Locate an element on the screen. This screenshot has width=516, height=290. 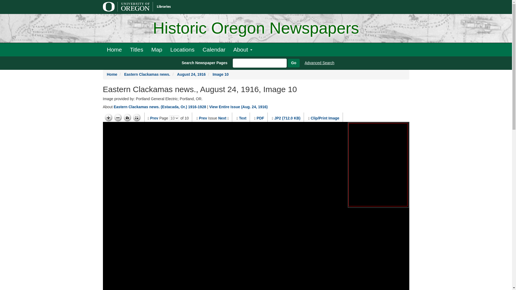
Go is located at coordinates (293, 63).